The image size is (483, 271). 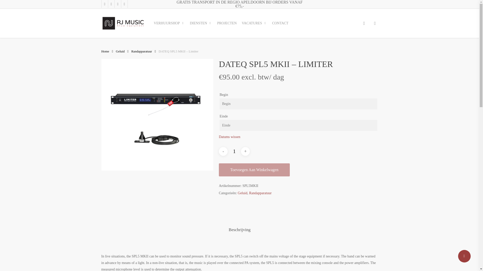 What do you see at coordinates (118, 4) in the screenshot?
I see `phone` at bounding box center [118, 4].